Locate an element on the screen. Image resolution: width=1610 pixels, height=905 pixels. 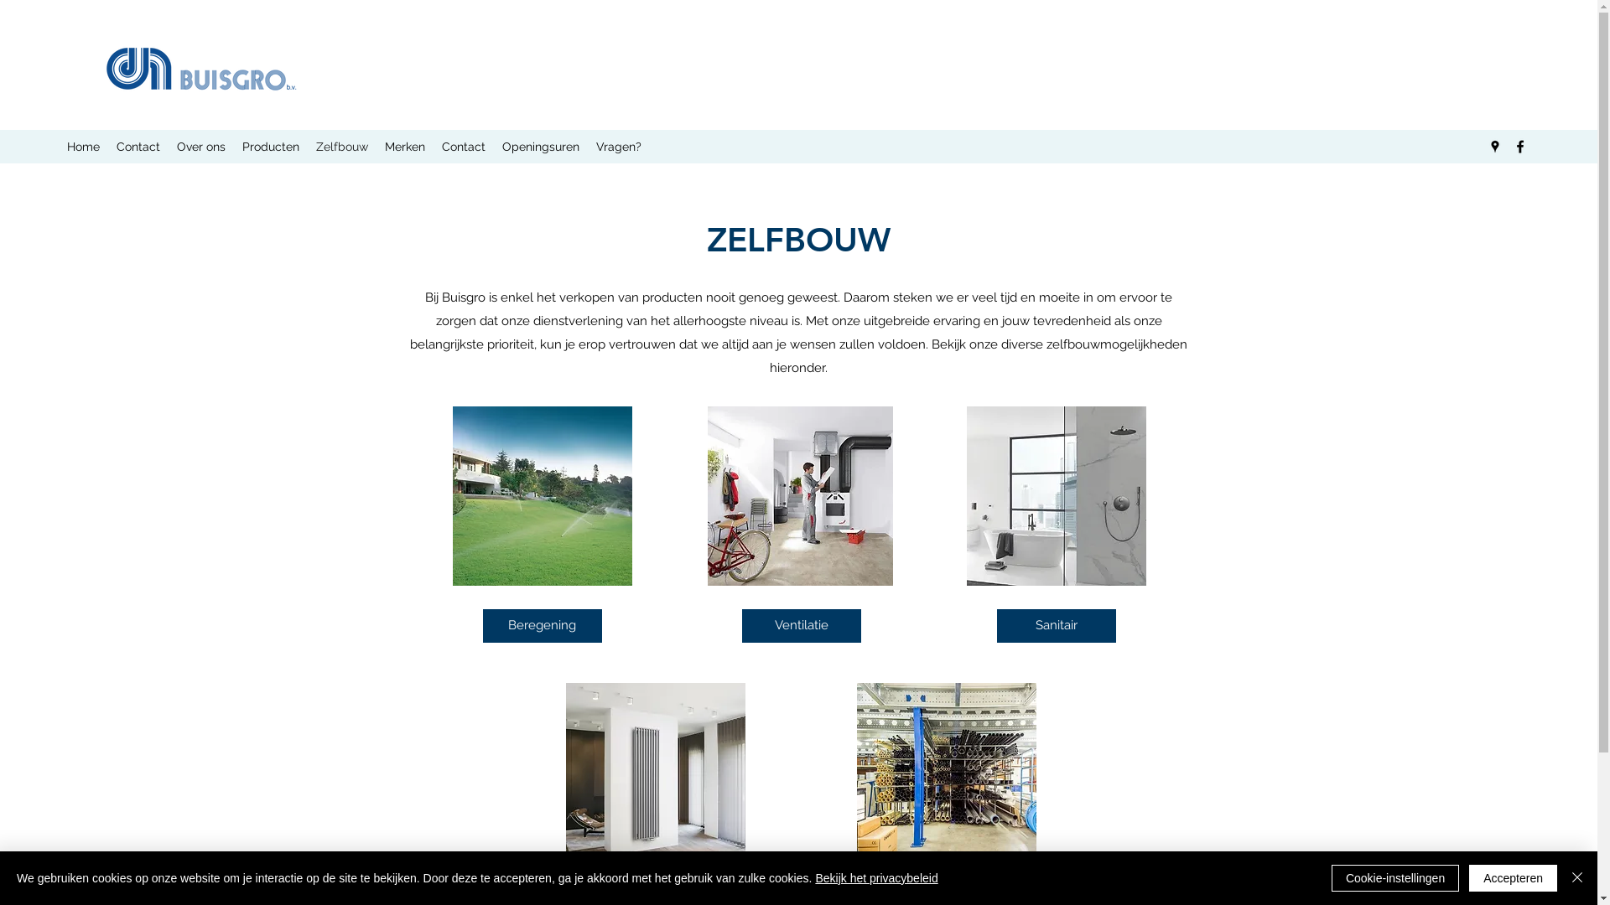
Zelfbouw is located at coordinates (342, 147).